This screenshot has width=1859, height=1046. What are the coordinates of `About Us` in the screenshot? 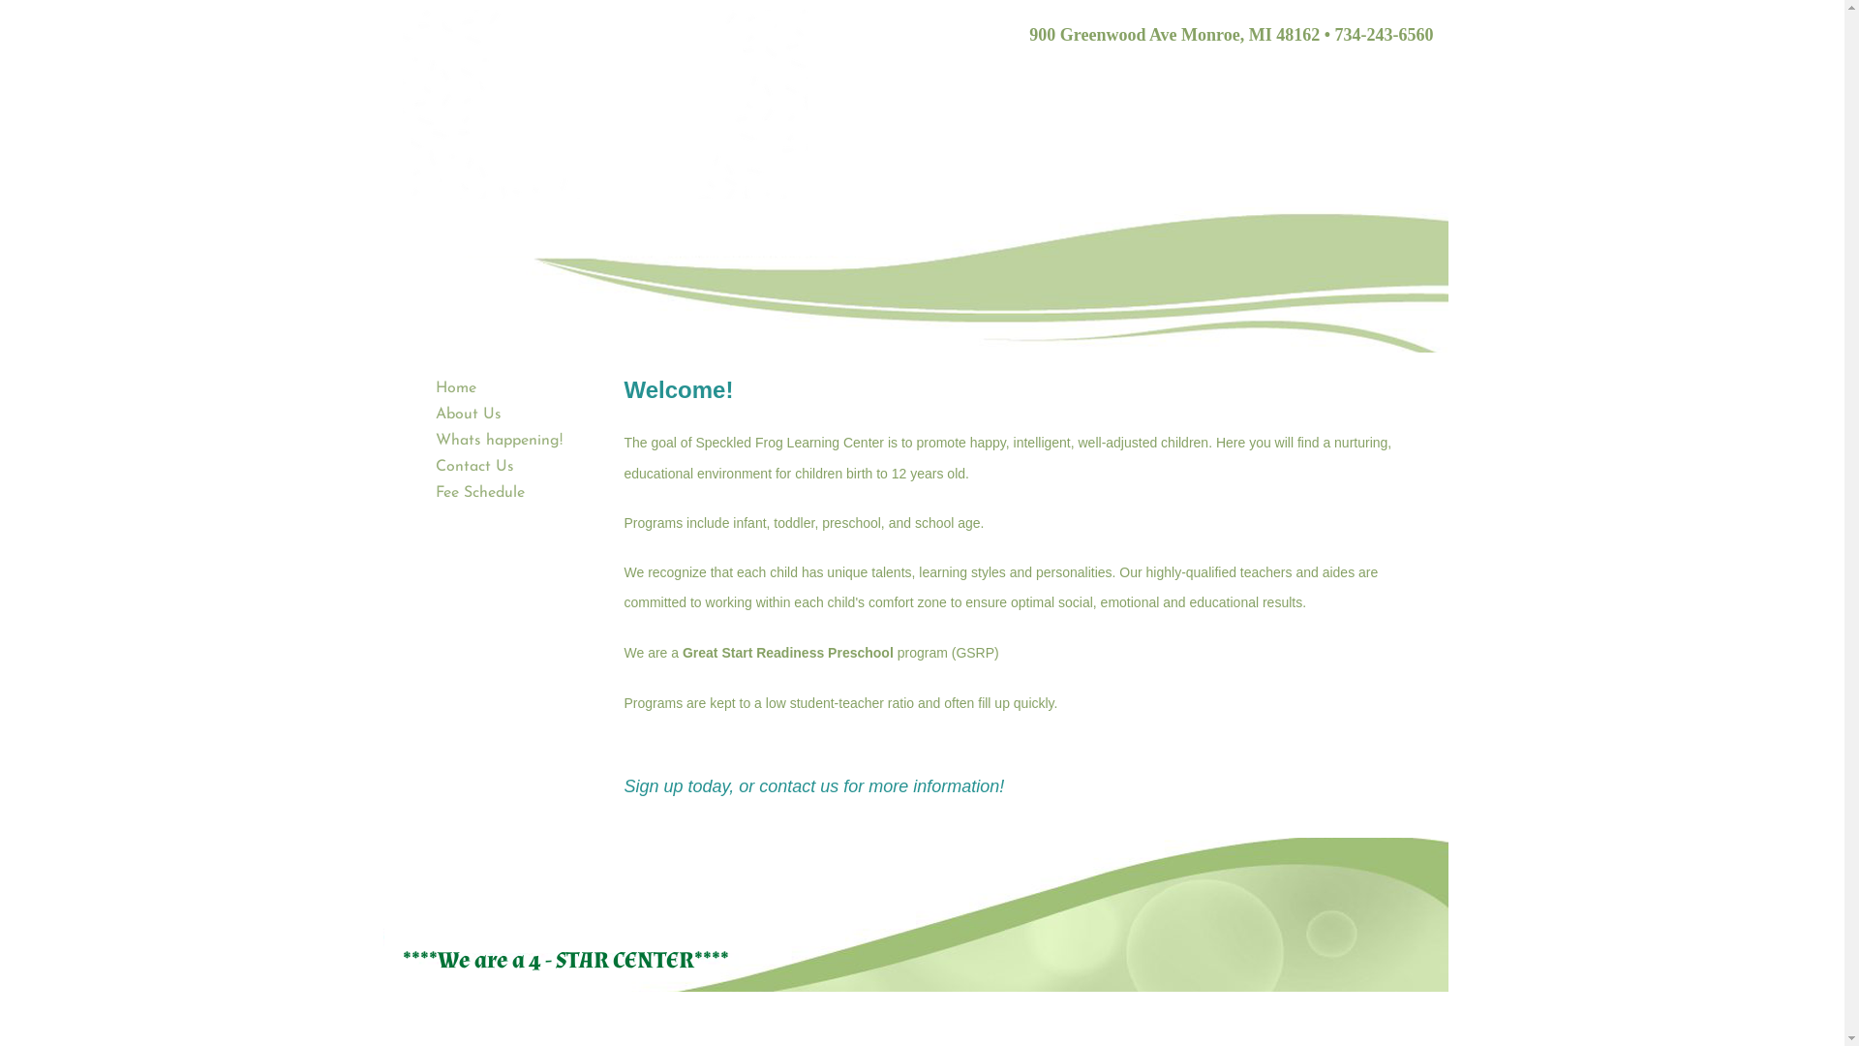 It's located at (469, 415).